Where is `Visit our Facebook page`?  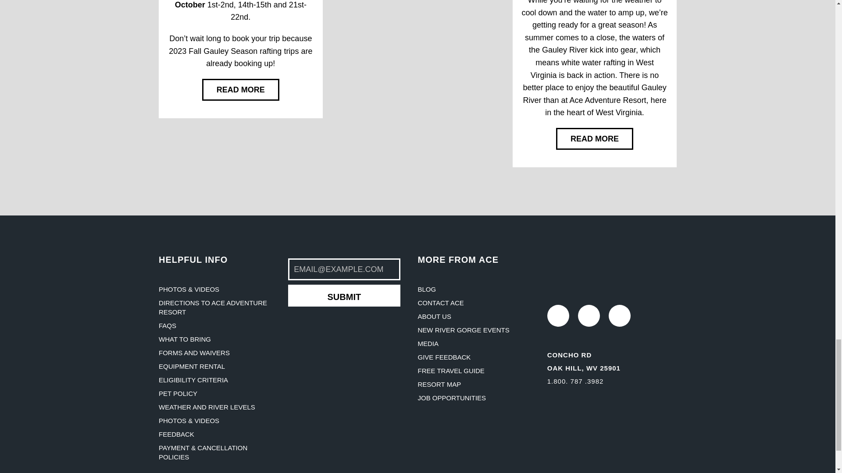
Visit our Facebook page is located at coordinates (589, 315).